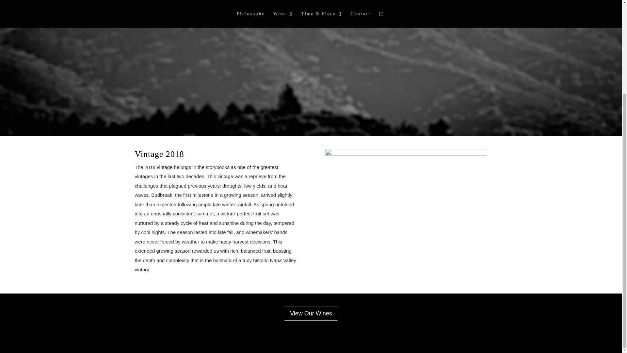  I want to click on WordPress, so click(245, 343).